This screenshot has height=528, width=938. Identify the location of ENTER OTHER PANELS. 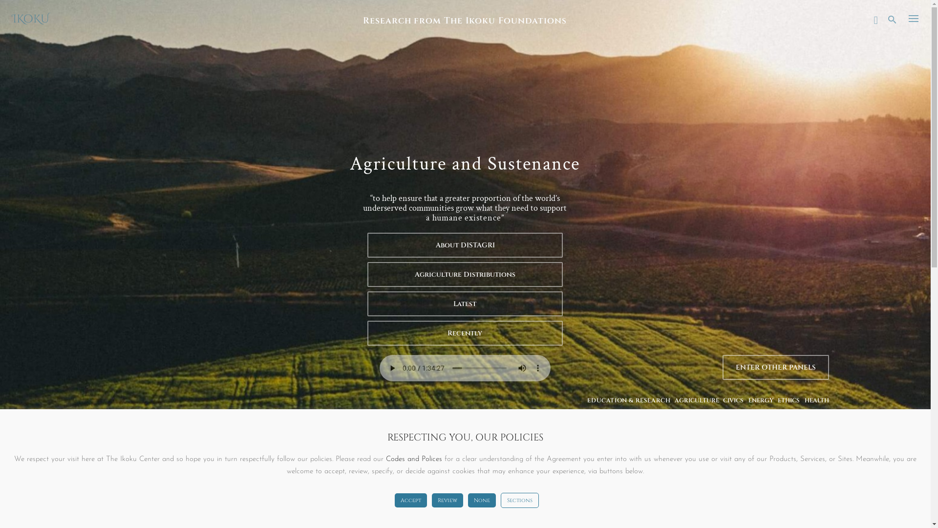
(776, 368).